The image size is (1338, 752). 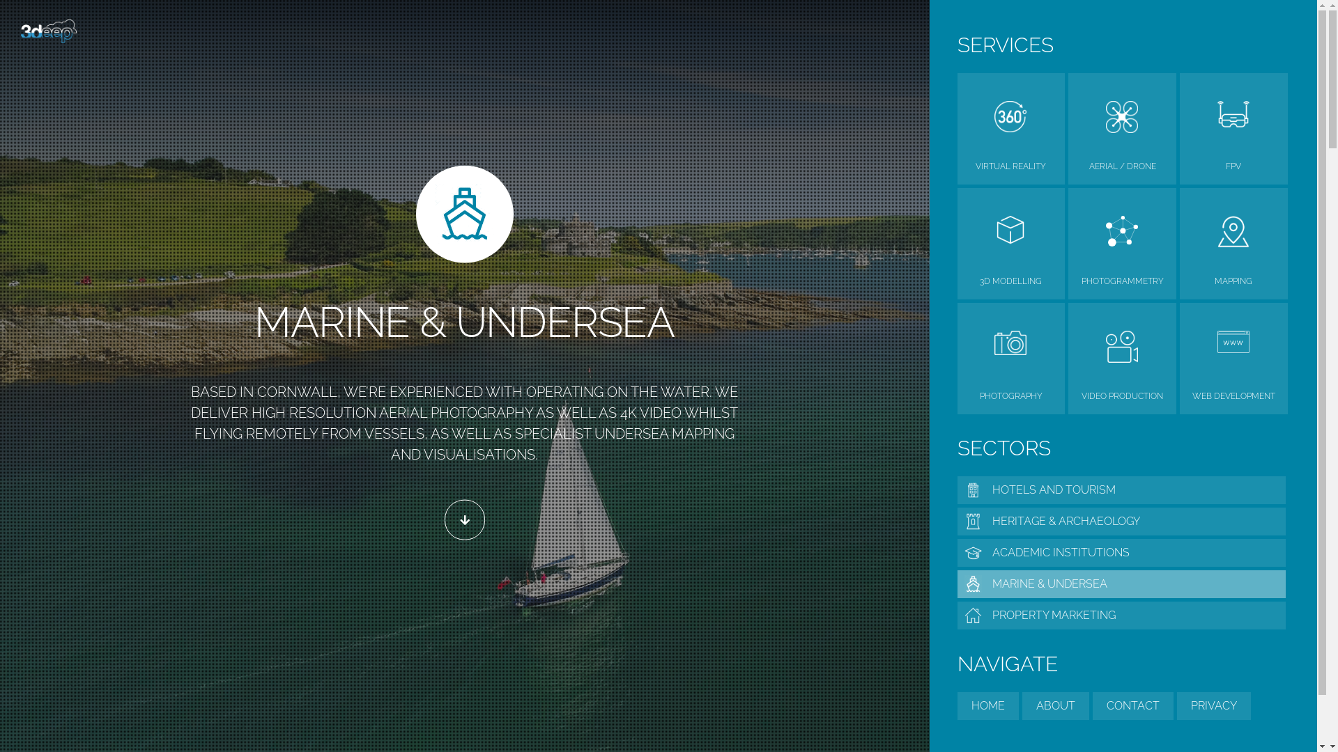 I want to click on AERIAL / DRONE, so click(x=1122, y=166).